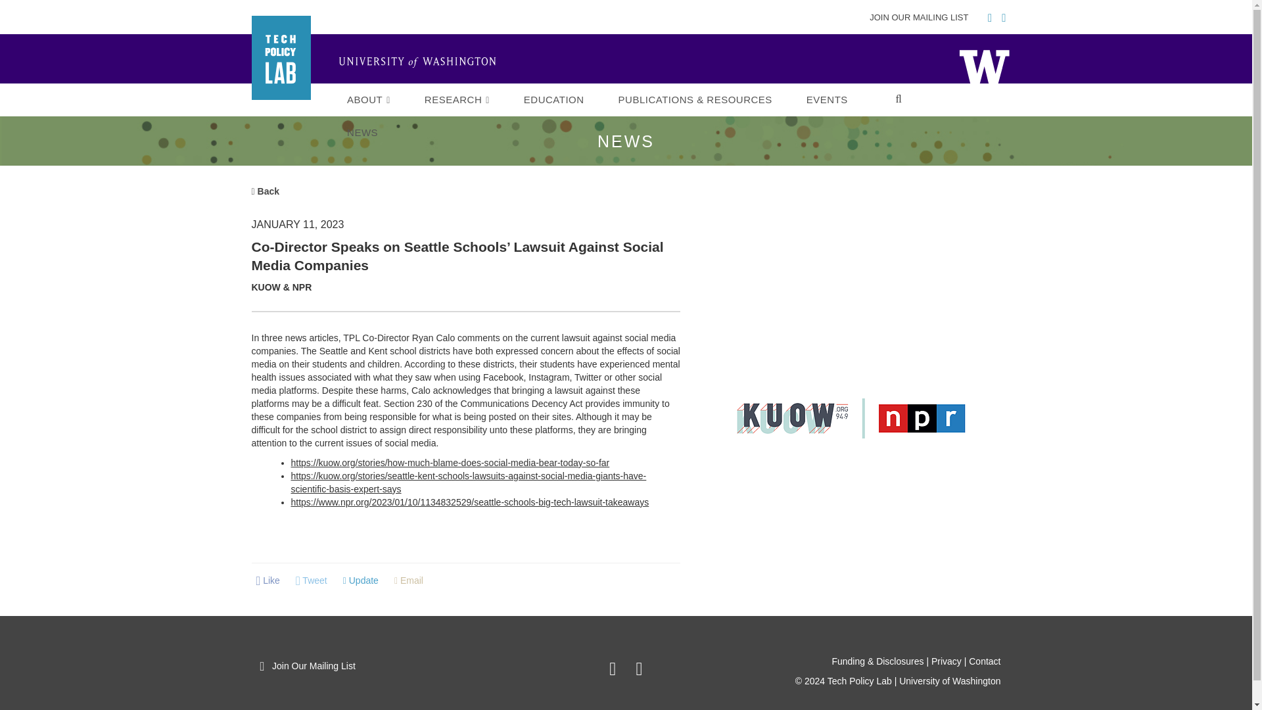 Image resolution: width=1262 pixels, height=710 pixels. I want to click on ABOUT, so click(368, 100).